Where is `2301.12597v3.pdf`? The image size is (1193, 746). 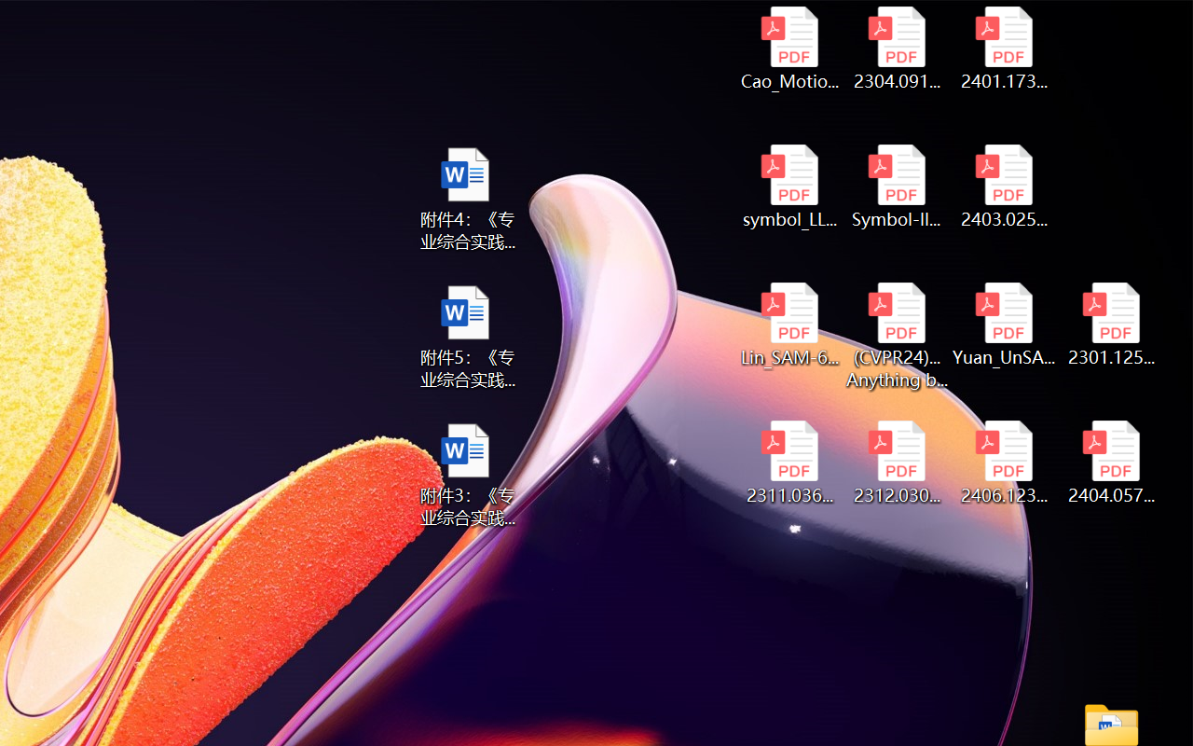 2301.12597v3.pdf is located at coordinates (1111, 325).